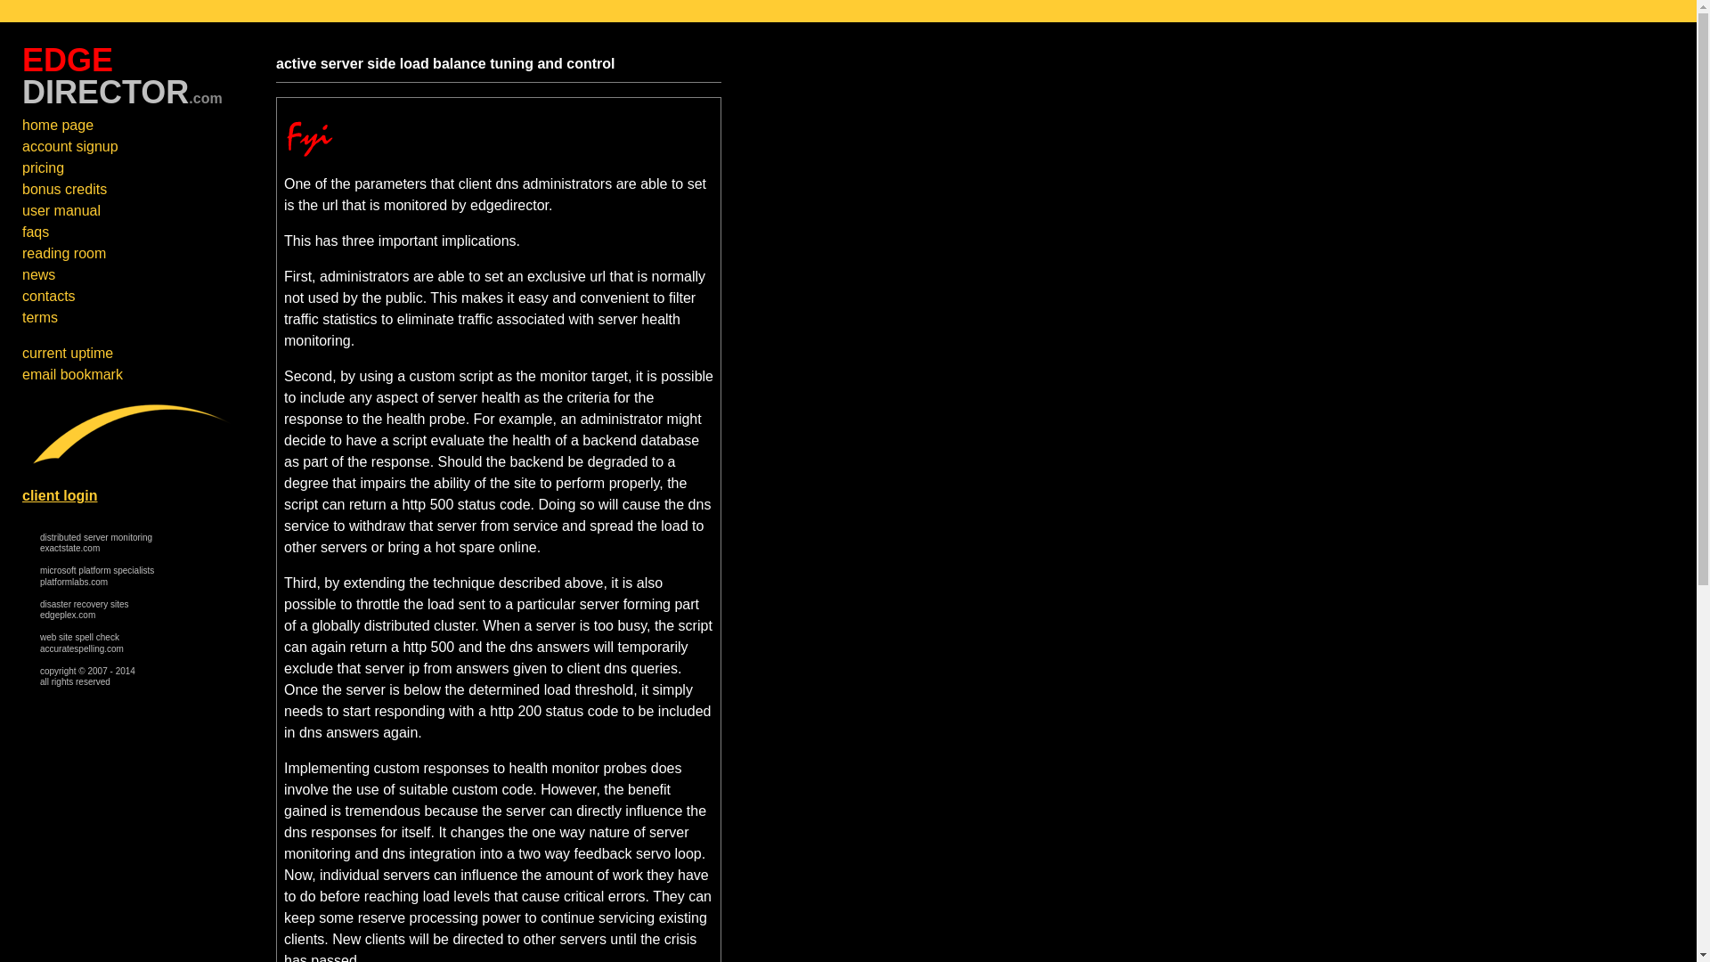 The height and width of the screenshot is (962, 1710). I want to click on contacts, so click(48, 296).